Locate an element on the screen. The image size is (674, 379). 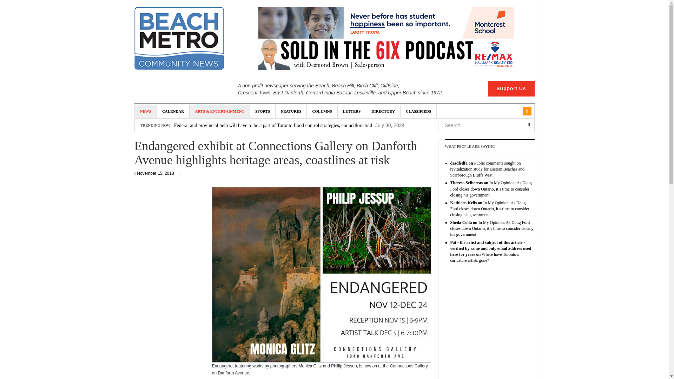
COLUMNS is located at coordinates (322, 111).